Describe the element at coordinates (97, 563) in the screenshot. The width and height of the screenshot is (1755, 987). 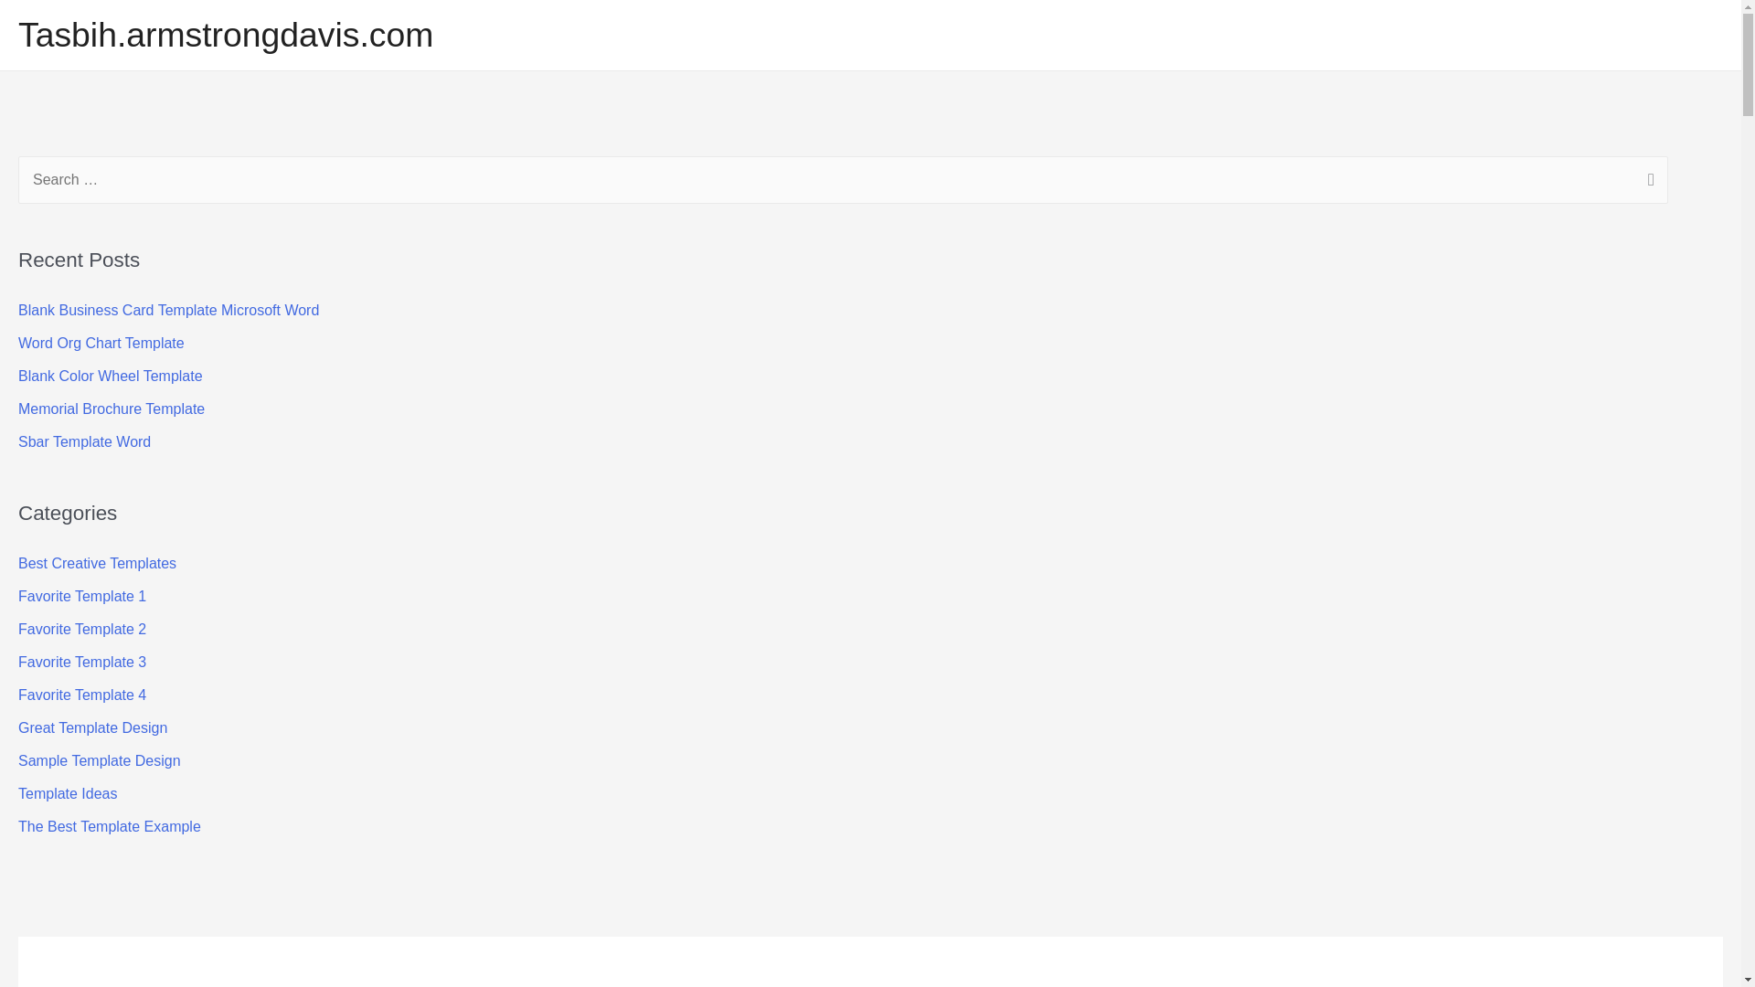
I see `Great Template Design` at that location.